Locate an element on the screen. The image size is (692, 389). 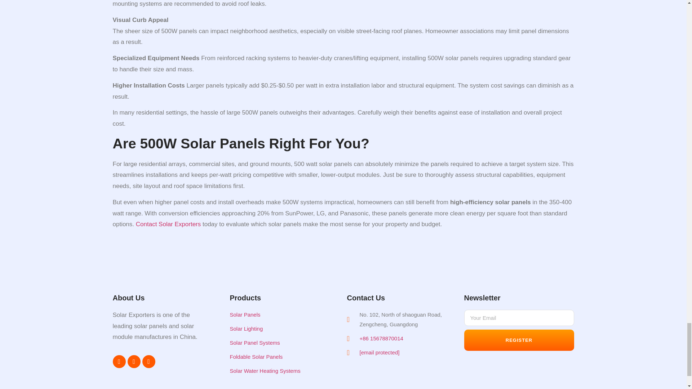
Contact is located at coordinates (146, 224).